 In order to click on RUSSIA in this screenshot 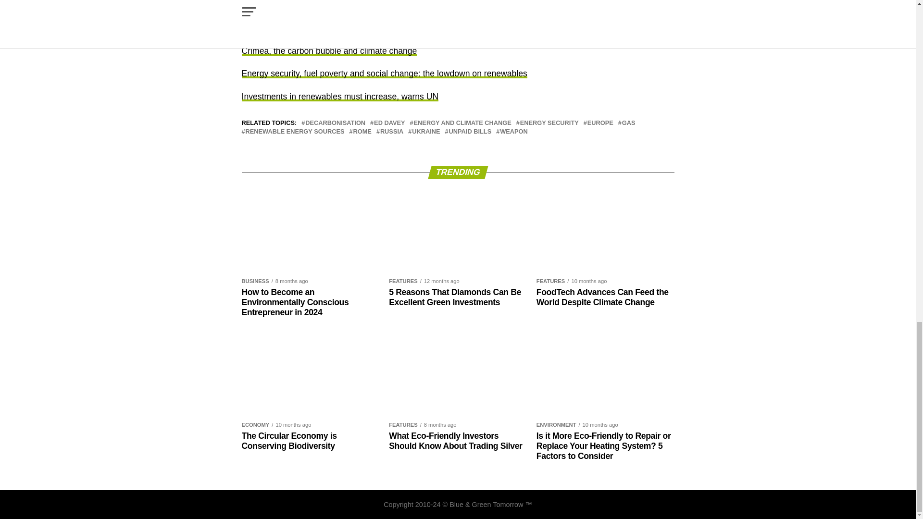, I will do `click(392, 132)`.